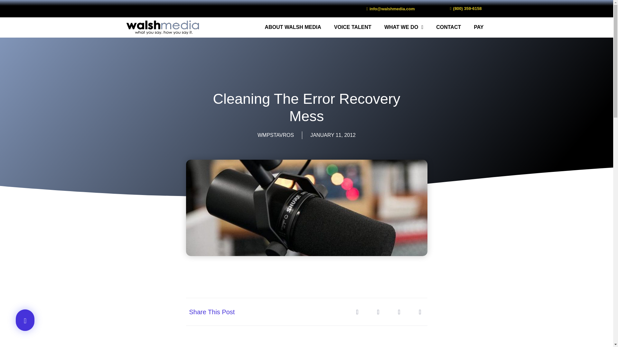  Describe the element at coordinates (293, 27) in the screenshot. I see `ABOUT WALSH MEDIA` at that location.